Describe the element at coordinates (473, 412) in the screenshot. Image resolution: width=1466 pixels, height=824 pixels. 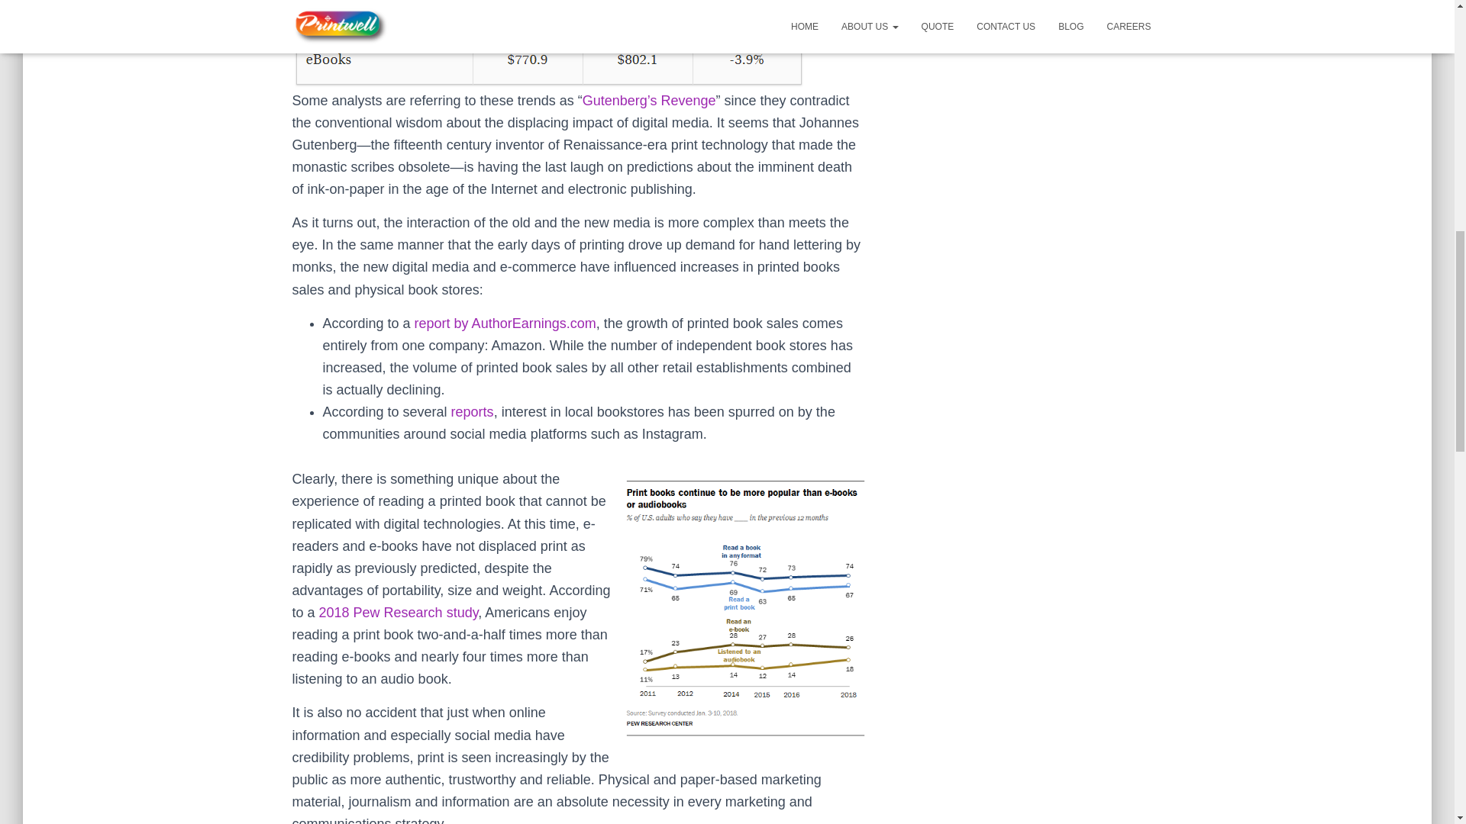
I see `reports` at that location.